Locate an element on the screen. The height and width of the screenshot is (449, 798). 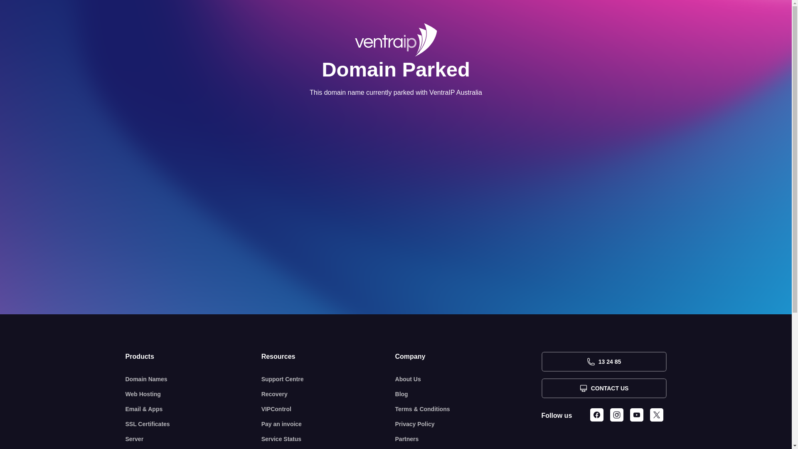
Blog is located at coordinates (468, 394).